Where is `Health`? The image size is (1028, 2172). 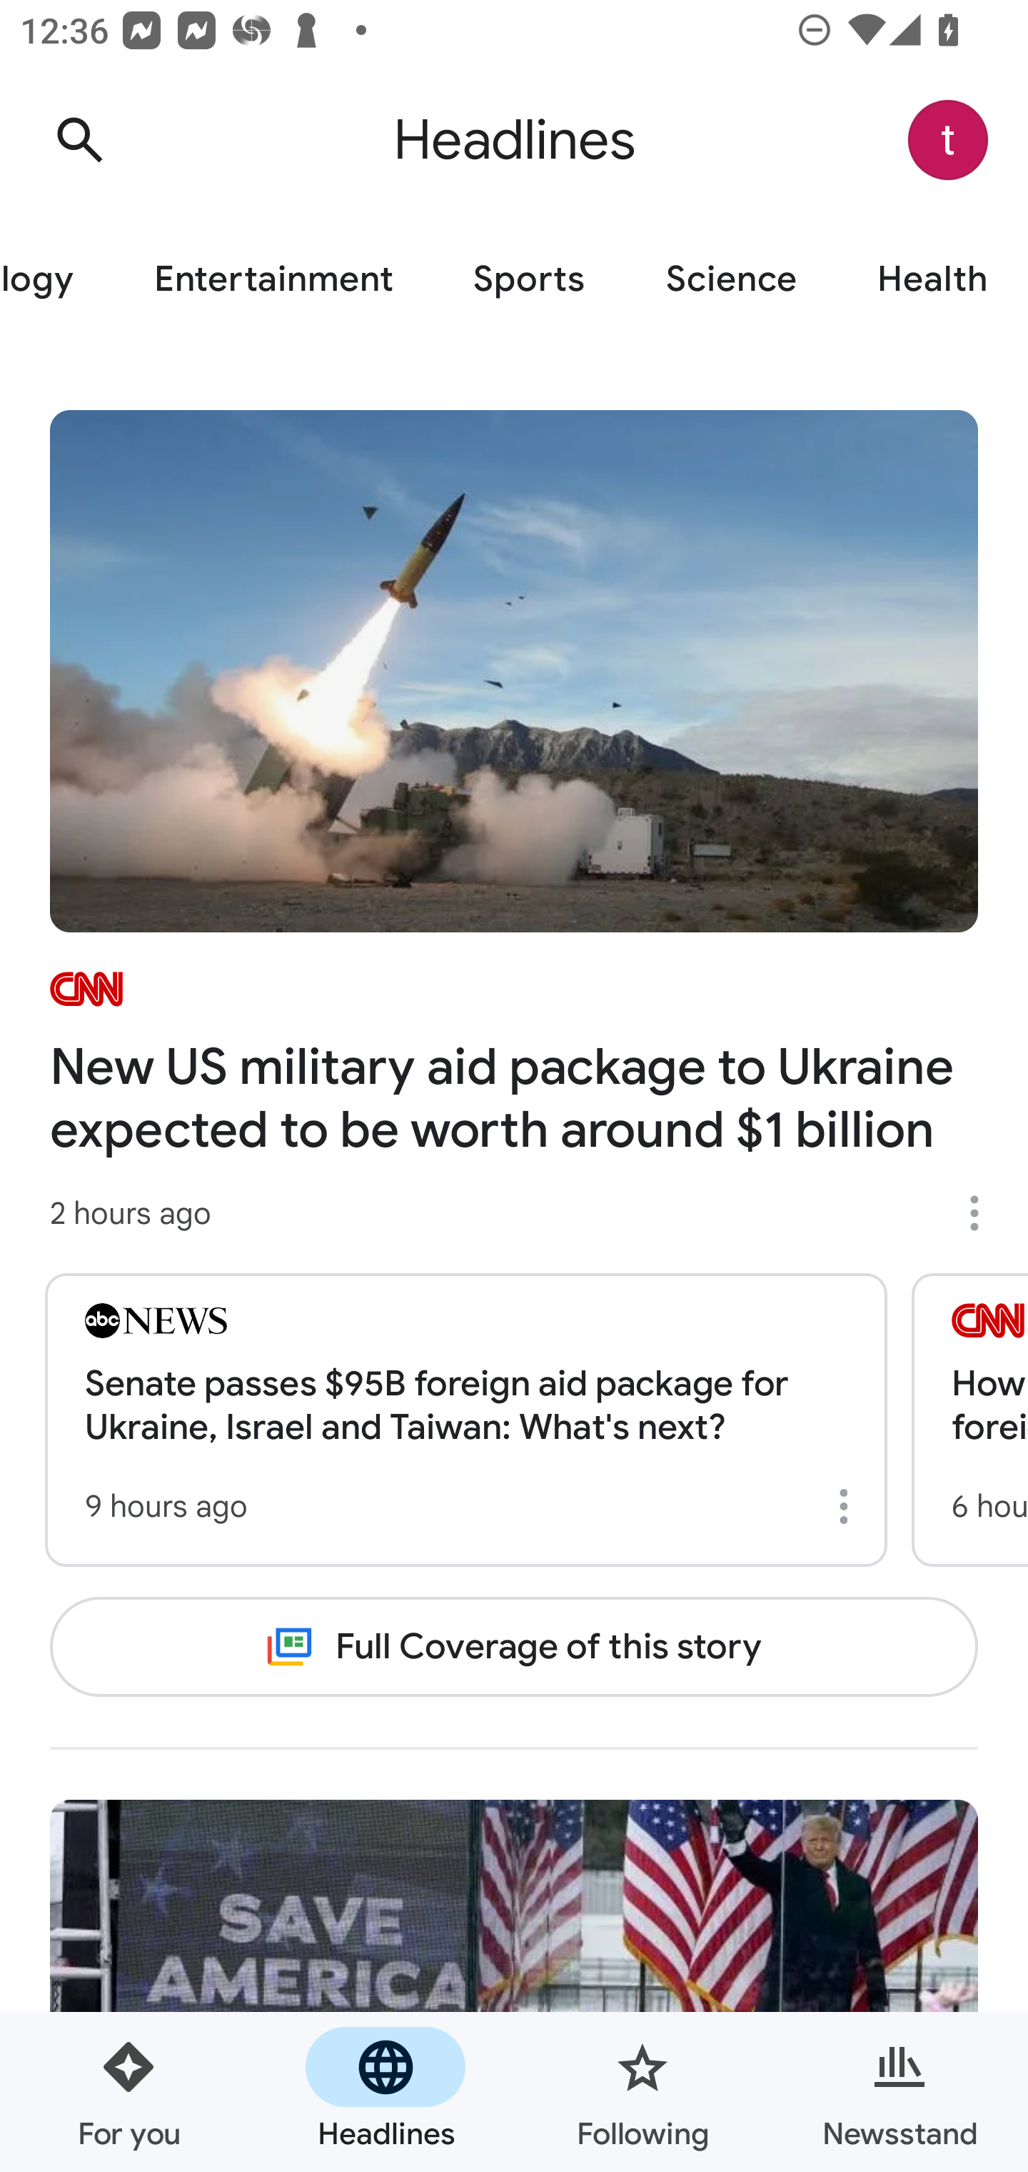 Health is located at coordinates (932, 280).